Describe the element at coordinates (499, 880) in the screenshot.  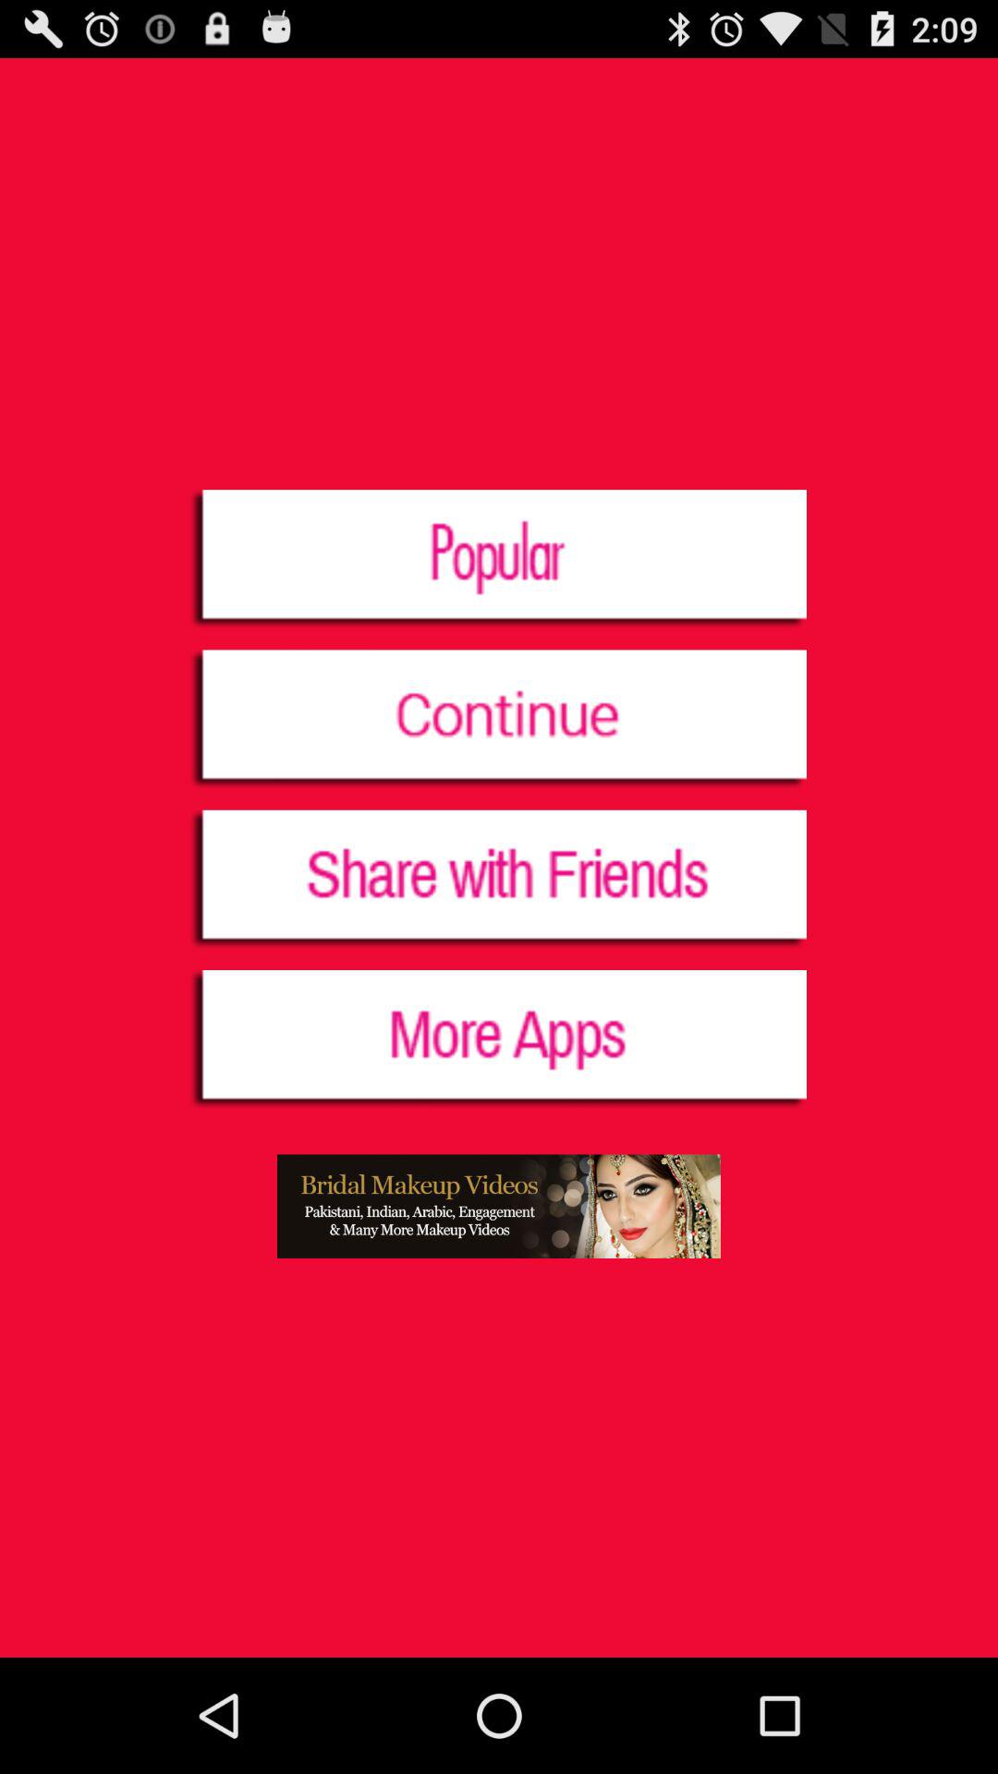
I see `share with friends` at that location.